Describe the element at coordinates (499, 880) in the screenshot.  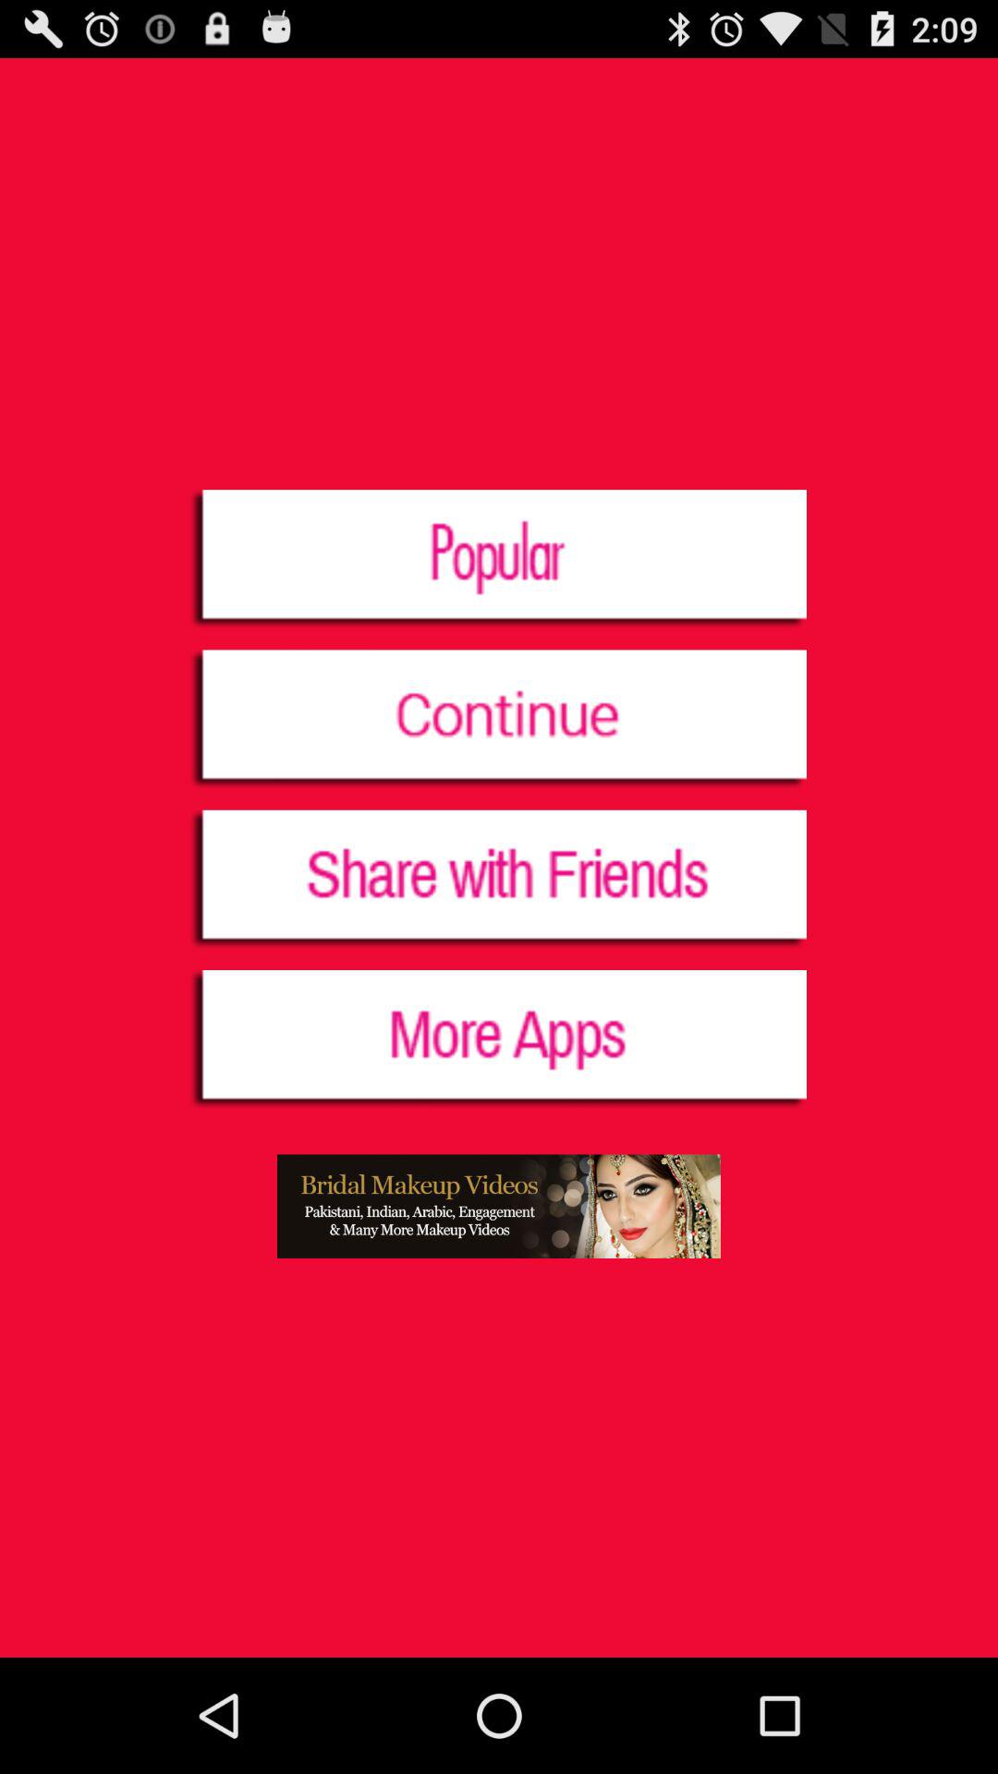
I see `share with friends` at that location.